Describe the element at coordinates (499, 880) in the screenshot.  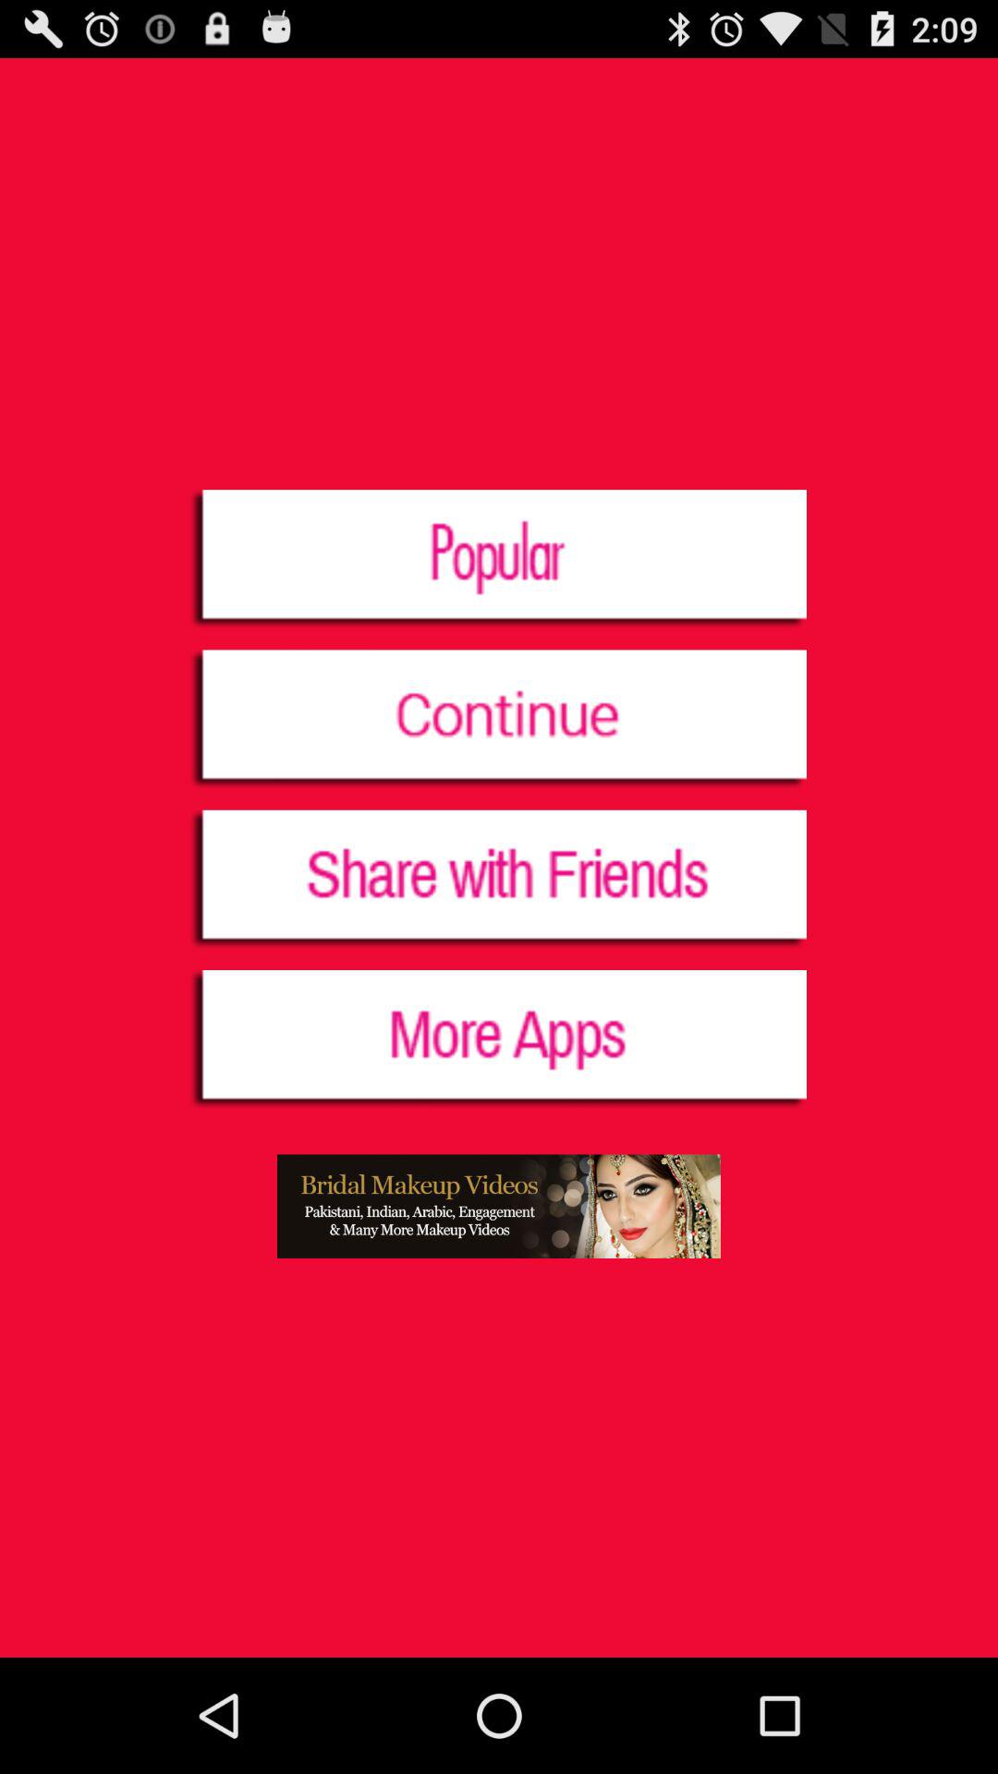
I see `share with friends` at that location.